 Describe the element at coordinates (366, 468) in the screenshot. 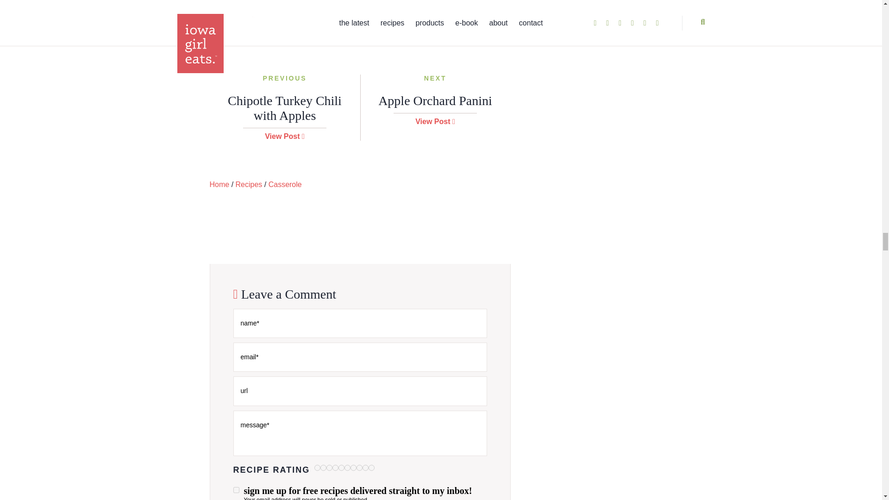

I see `4.5` at that location.